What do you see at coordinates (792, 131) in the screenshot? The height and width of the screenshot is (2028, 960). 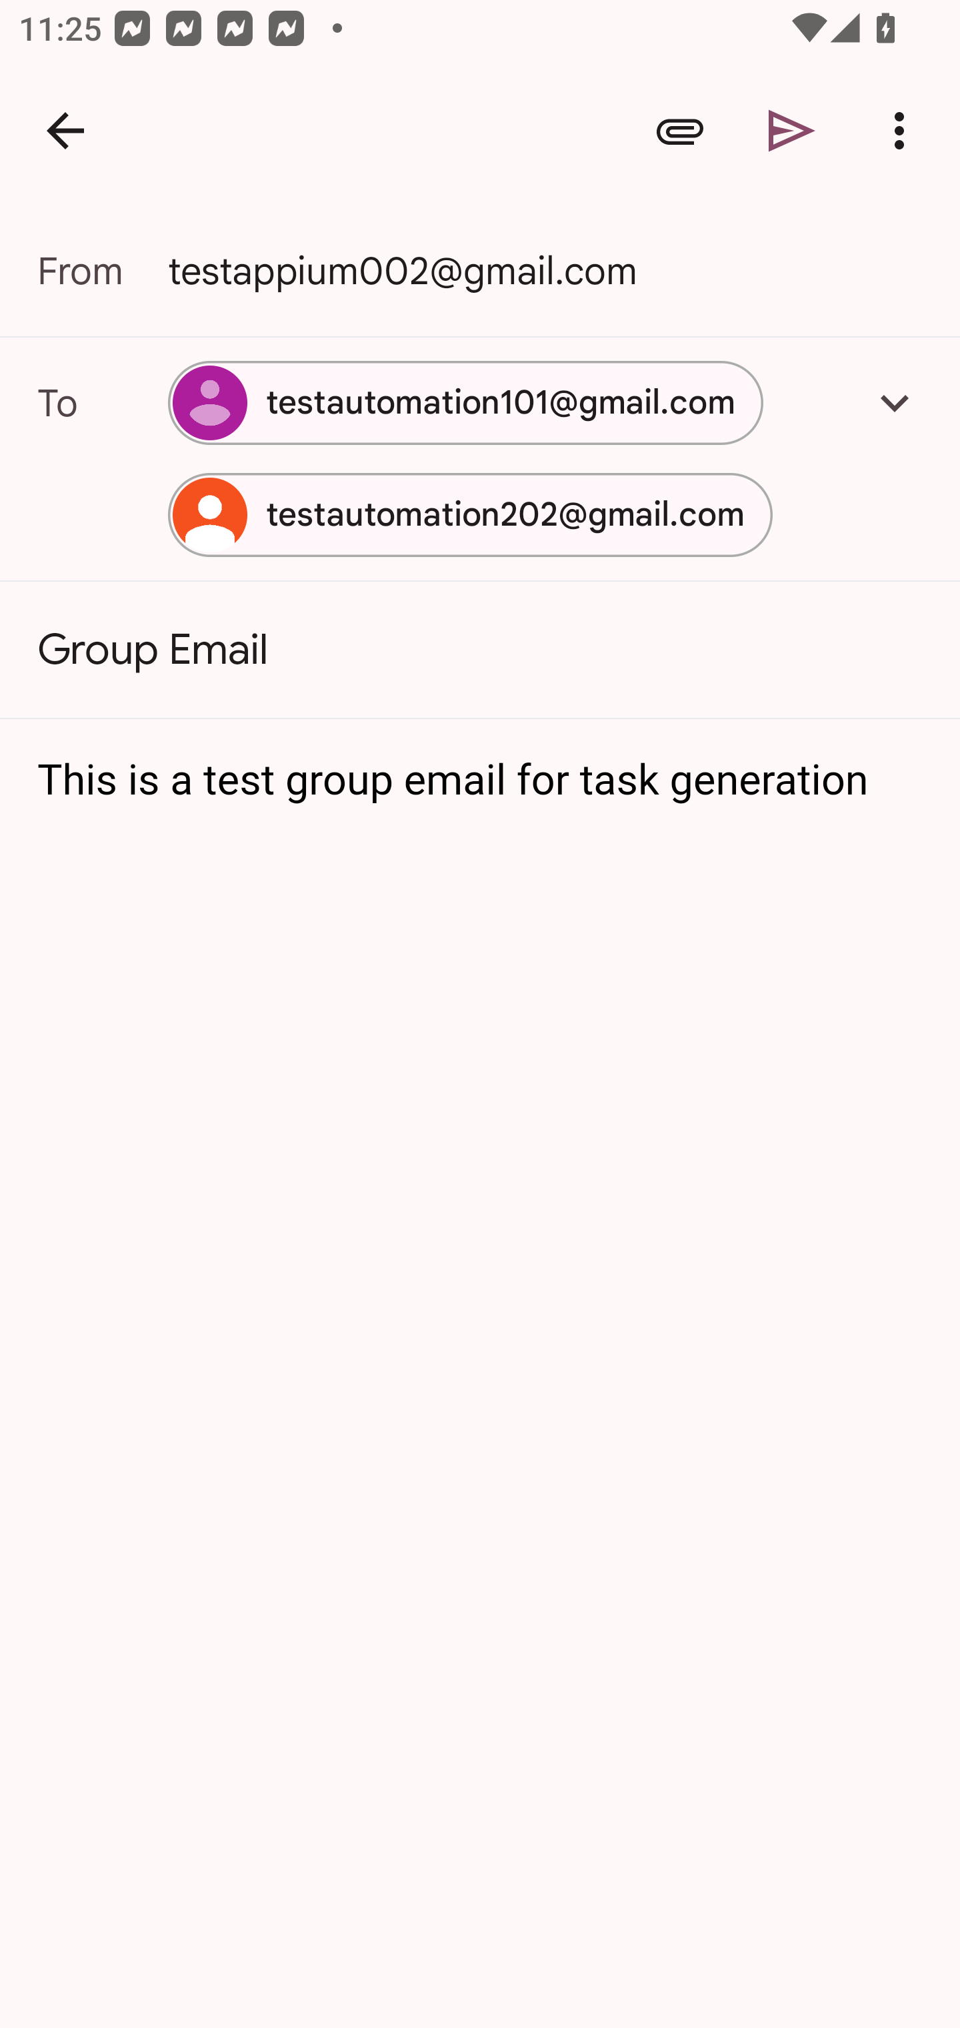 I see `Send` at bounding box center [792, 131].